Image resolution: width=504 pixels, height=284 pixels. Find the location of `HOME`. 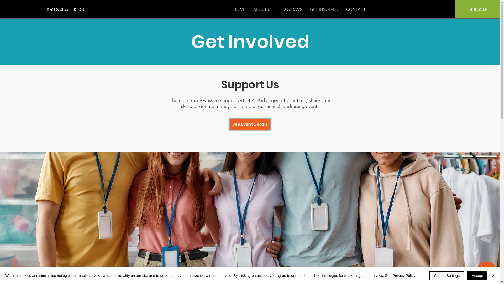

HOME is located at coordinates (239, 9).